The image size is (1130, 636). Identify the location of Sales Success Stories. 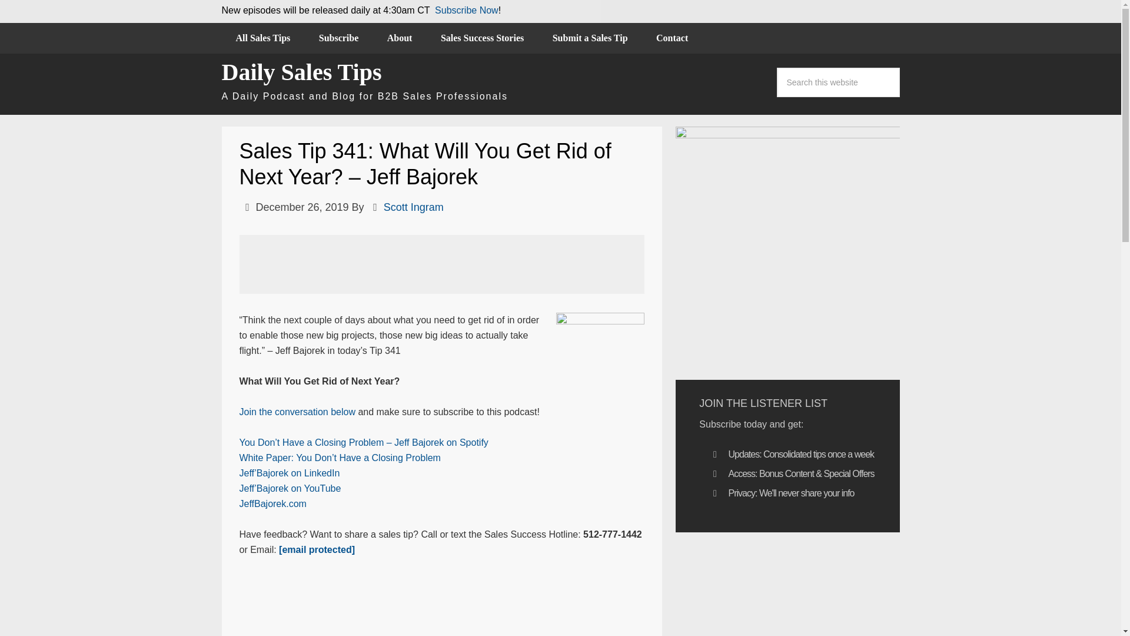
(482, 38).